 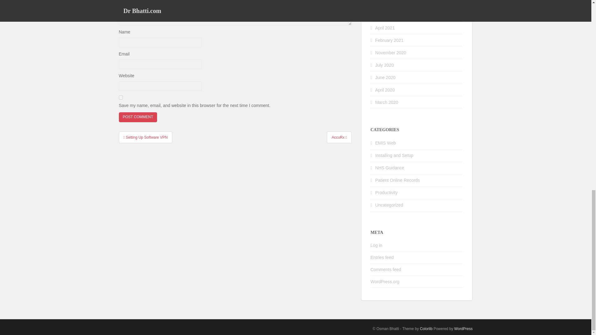 What do you see at coordinates (385, 16) in the screenshot?
I see `May 2021` at bounding box center [385, 16].